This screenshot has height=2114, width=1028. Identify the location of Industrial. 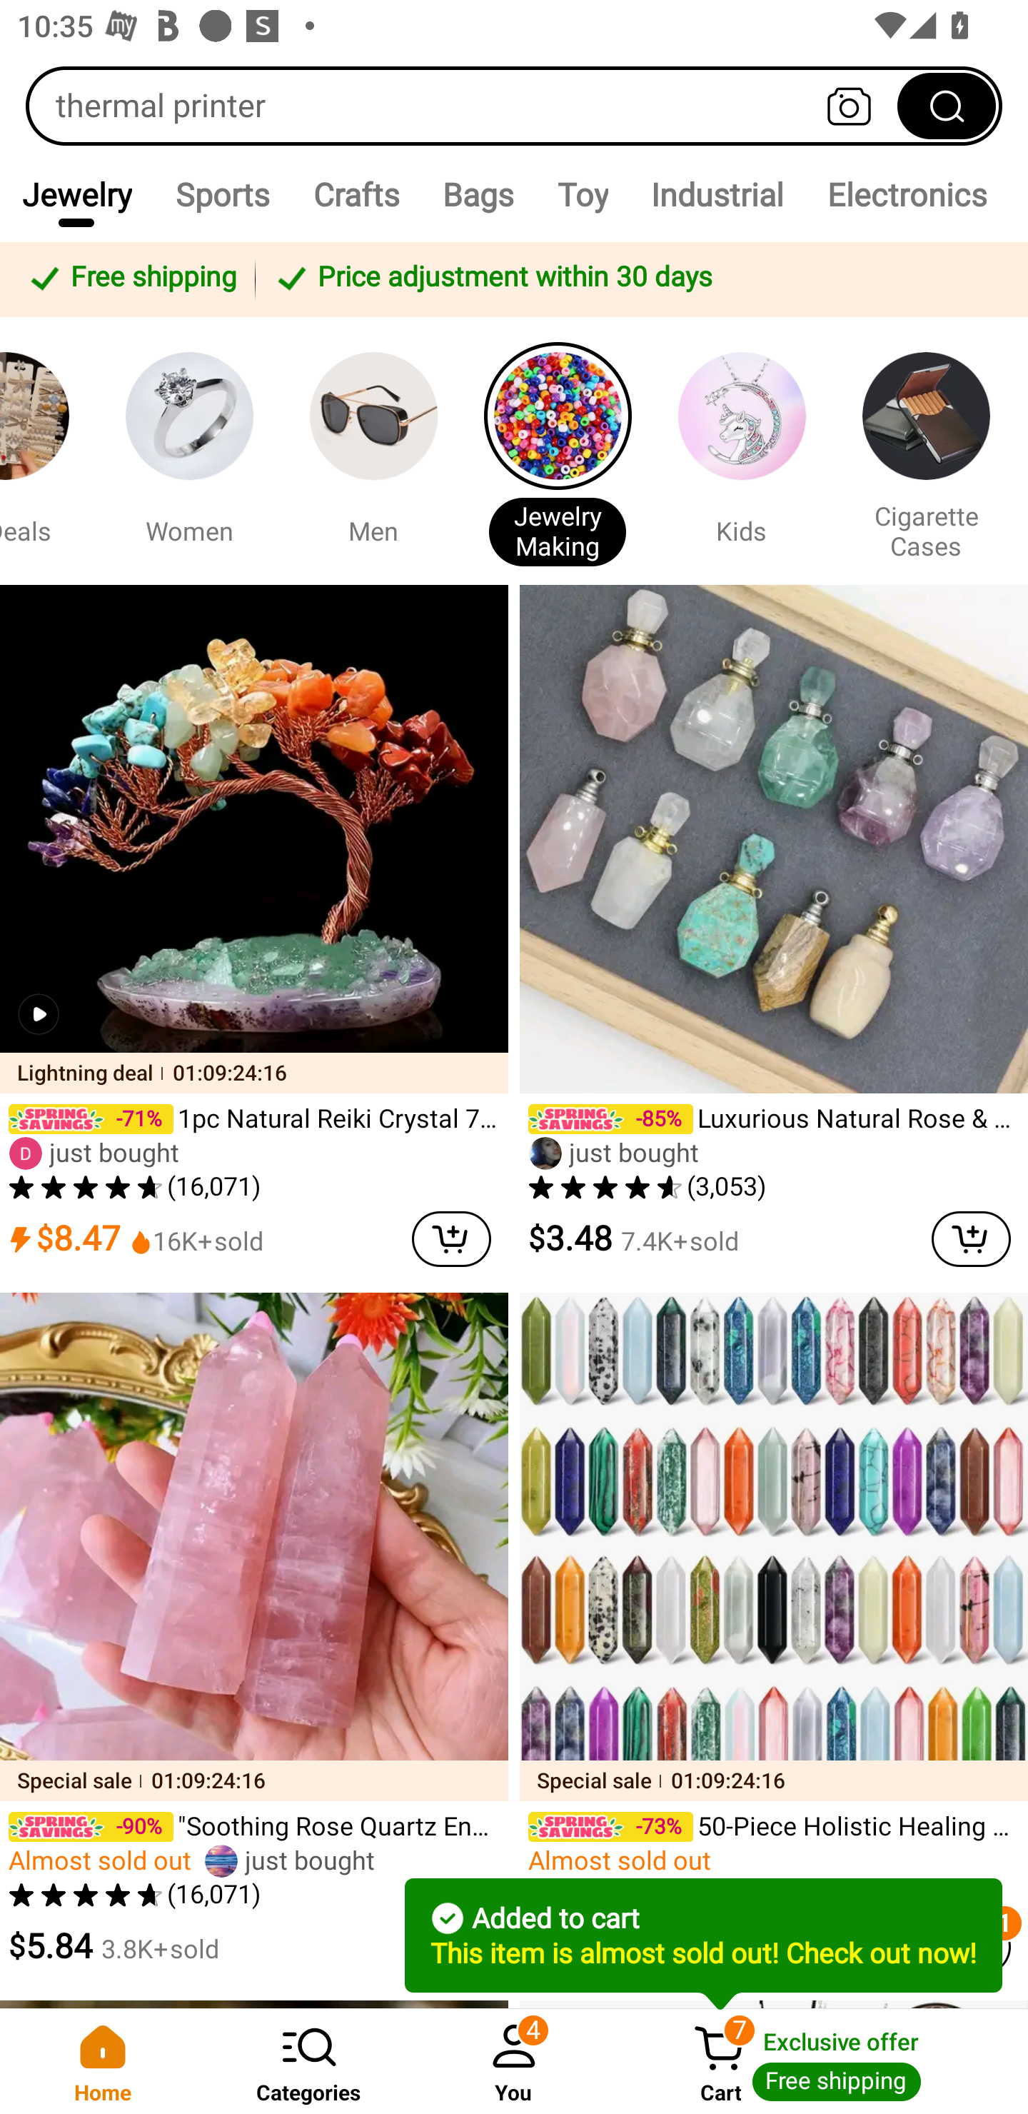
(717, 194).